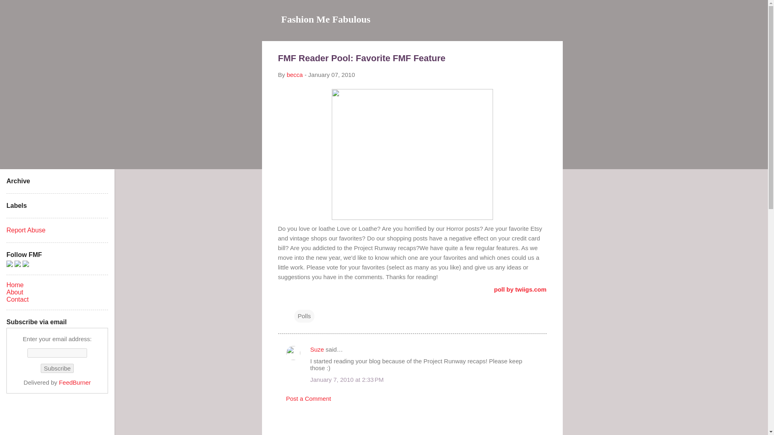  I want to click on Subscribe, so click(57, 368).